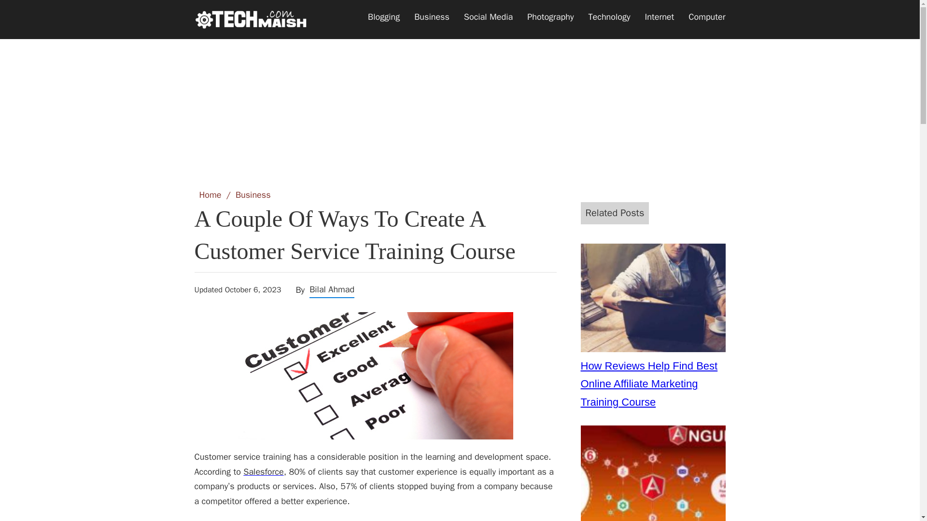  Describe the element at coordinates (459, 102) in the screenshot. I see `Advertisement` at that location.